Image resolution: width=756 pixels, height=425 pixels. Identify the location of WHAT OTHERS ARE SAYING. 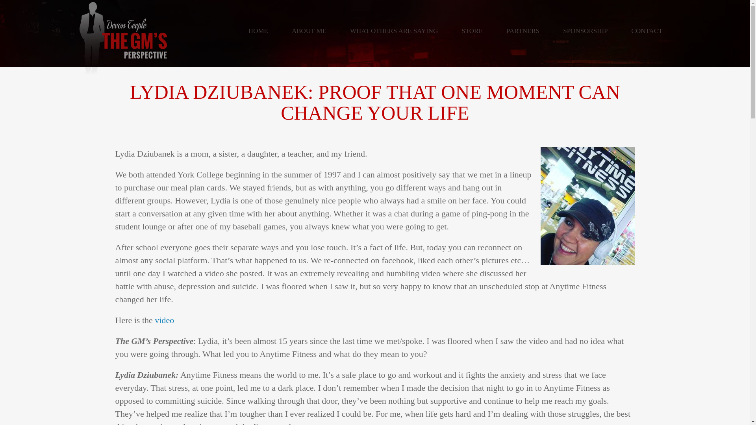
(394, 31).